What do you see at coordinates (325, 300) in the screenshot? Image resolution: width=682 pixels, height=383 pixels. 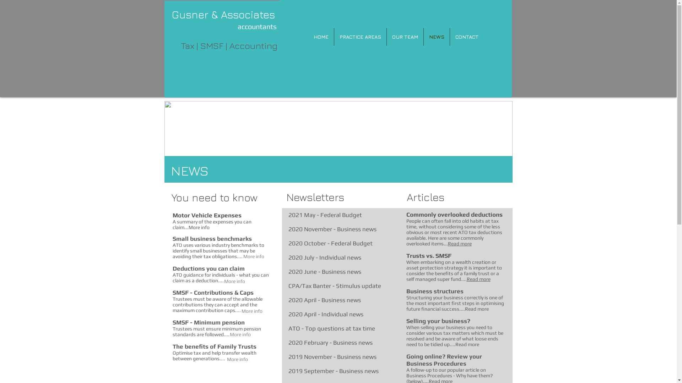 I see `2020 April - Business news` at bounding box center [325, 300].